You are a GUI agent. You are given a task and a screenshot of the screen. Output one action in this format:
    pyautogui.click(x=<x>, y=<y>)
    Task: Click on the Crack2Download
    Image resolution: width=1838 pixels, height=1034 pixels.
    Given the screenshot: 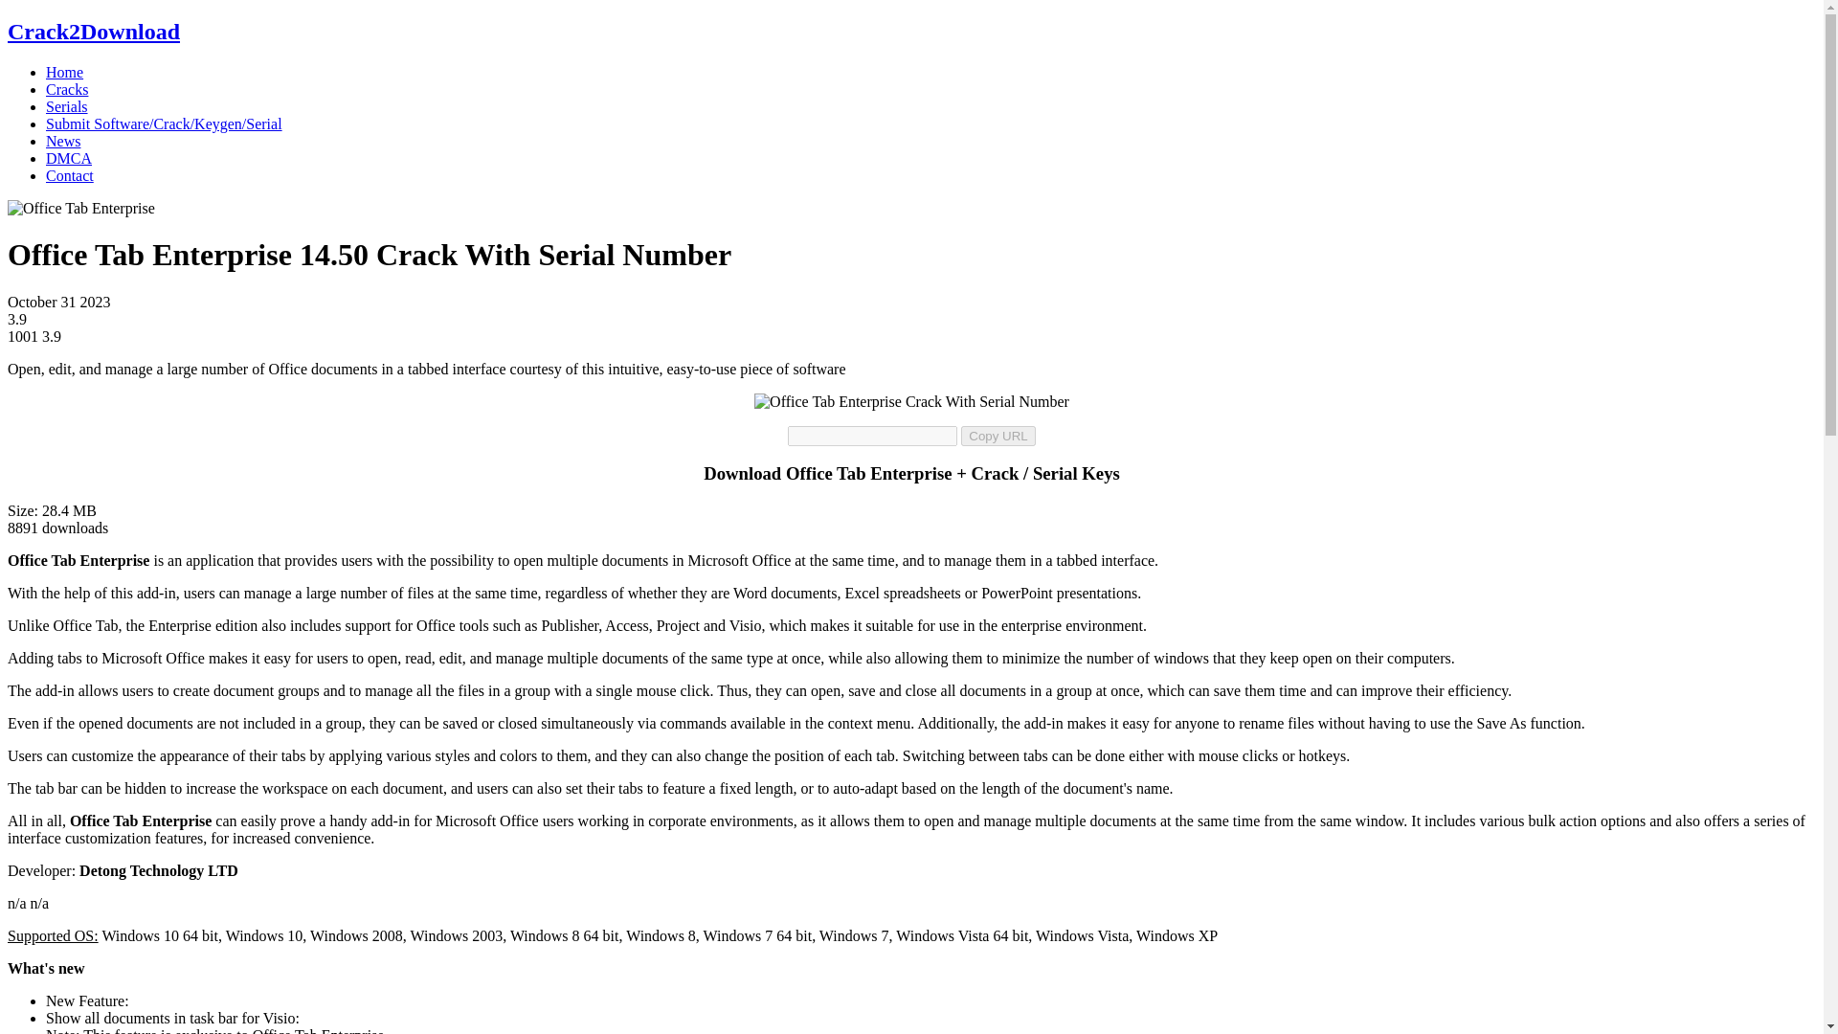 What is the action you would take?
    pyautogui.click(x=94, y=32)
    